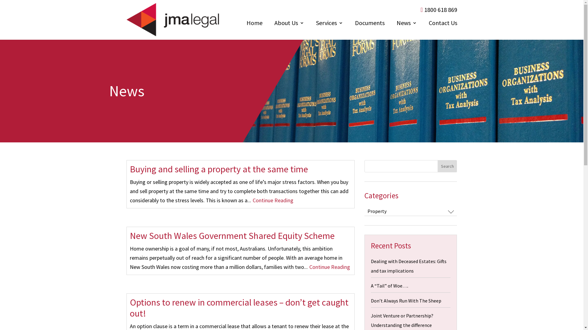 The height and width of the screenshot is (330, 588). What do you see at coordinates (254, 25) in the screenshot?
I see `Home` at bounding box center [254, 25].